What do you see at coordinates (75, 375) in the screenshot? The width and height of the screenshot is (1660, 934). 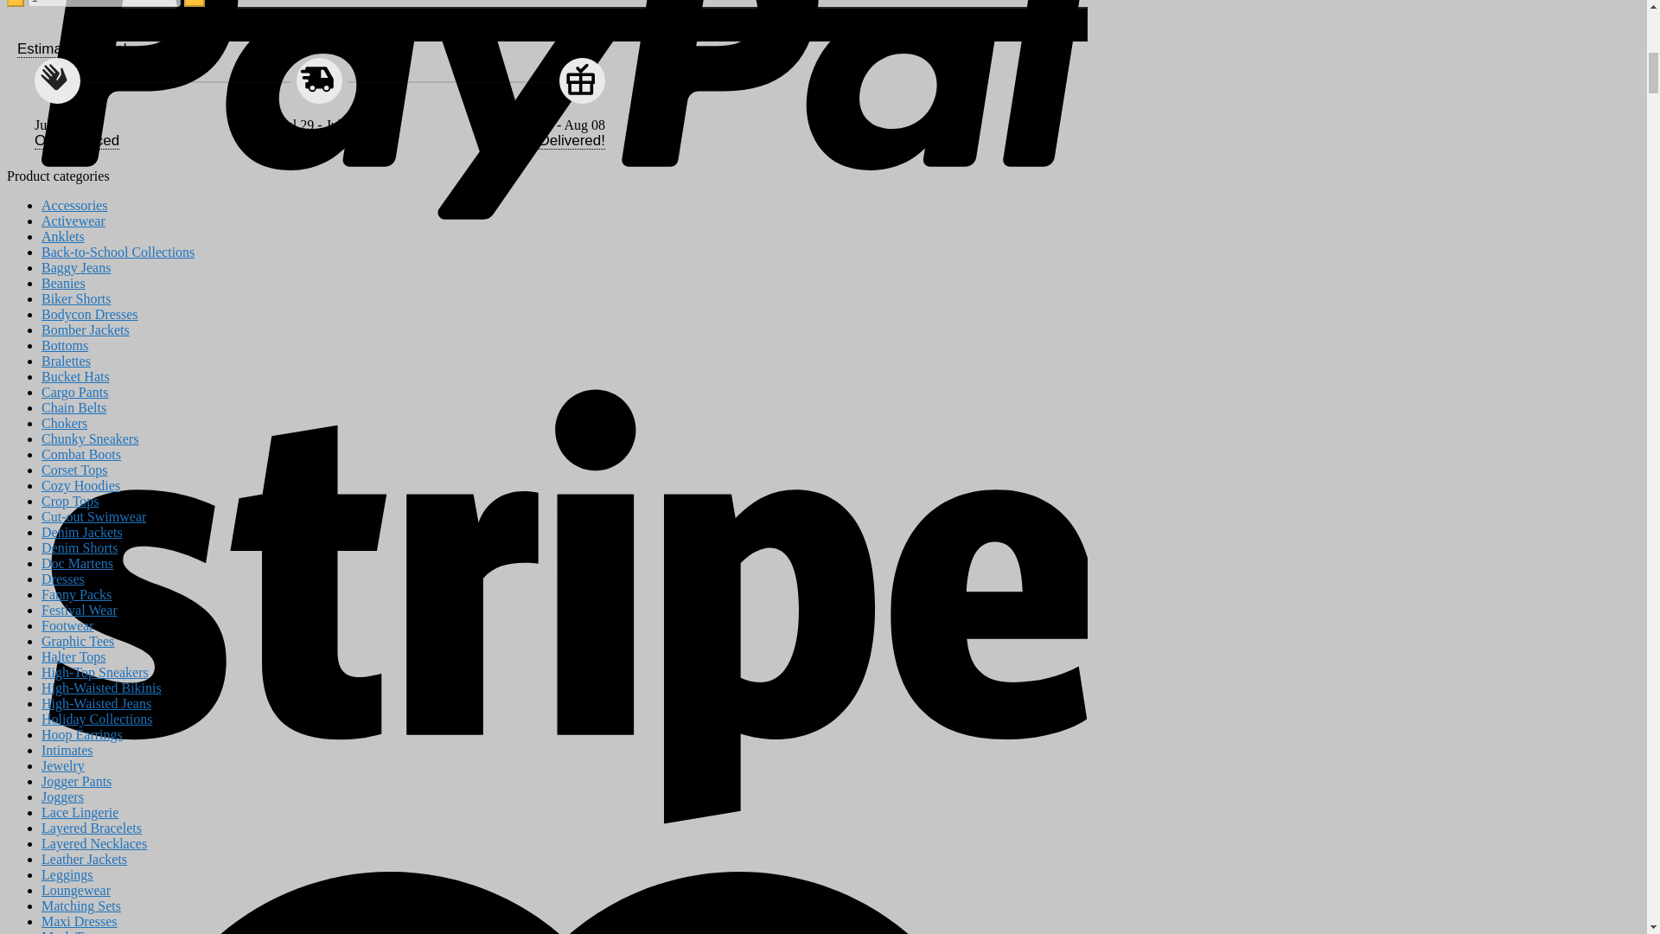 I see `Bucket Hats` at bounding box center [75, 375].